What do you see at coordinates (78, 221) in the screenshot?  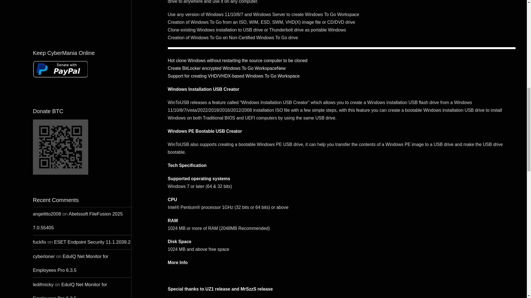 I see `Abelssoft FileFusion 2025 7.0.55405` at bounding box center [78, 221].